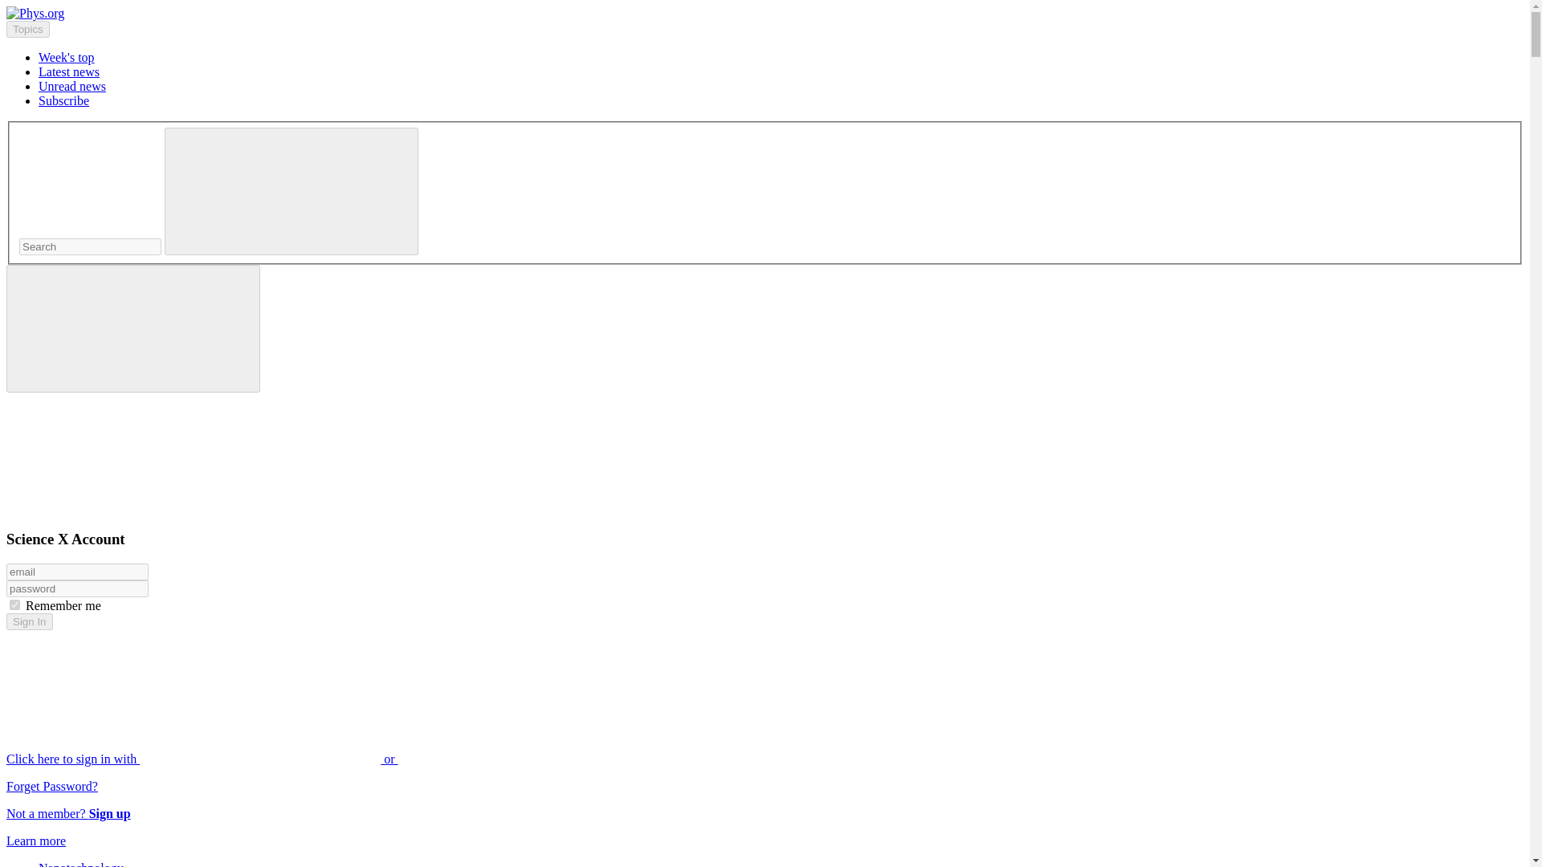 Image resolution: width=1542 pixels, height=867 pixels. I want to click on Click here to sign in with or, so click(323, 759).